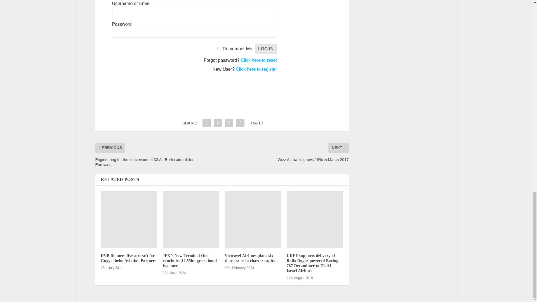 The width and height of the screenshot is (537, 302). Describe the element at coordinates (206, 123) in the screenshot. I see `Share "Frontier files for planned IPO" via Twitter` at that location.